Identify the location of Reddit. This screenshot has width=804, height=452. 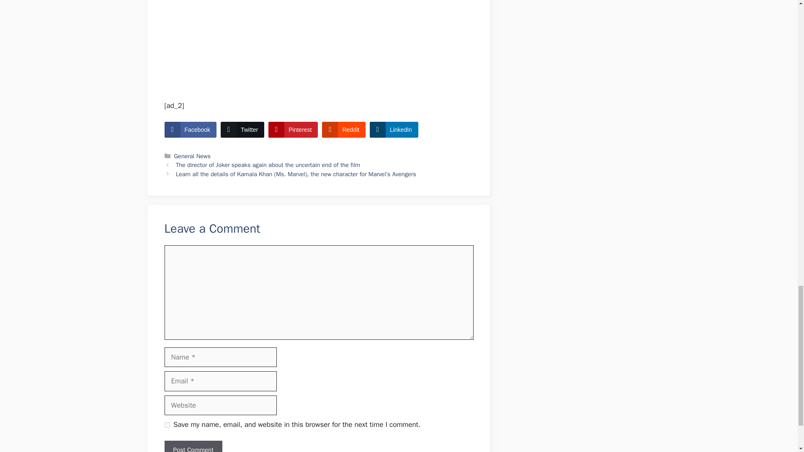
(343, 130).